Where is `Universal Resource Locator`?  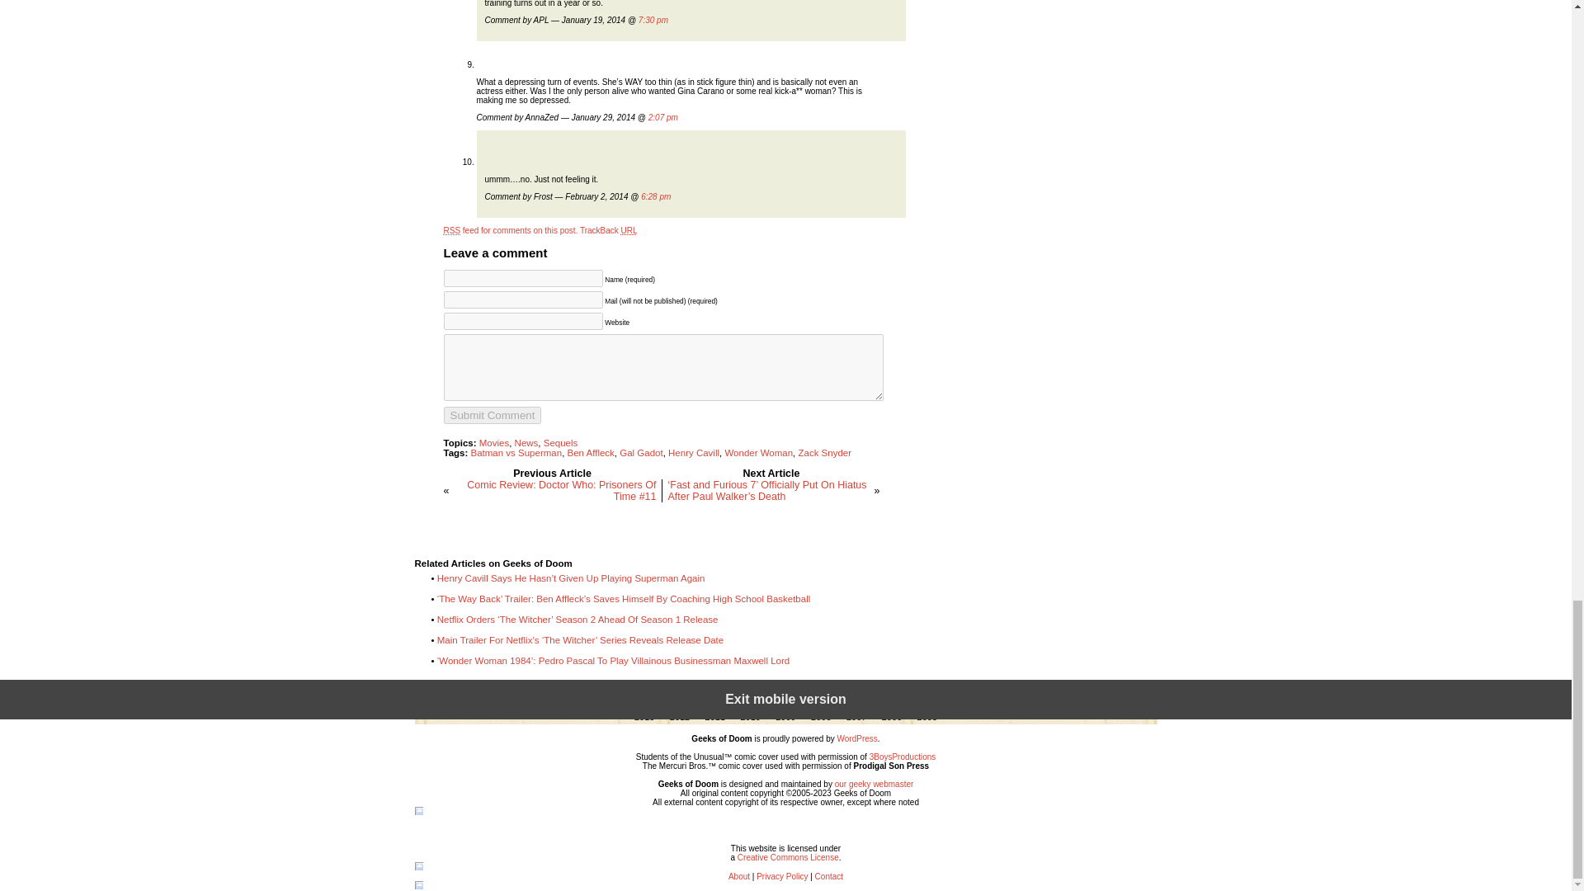 Universal Resource Locator is located at coordinates (629, 231).